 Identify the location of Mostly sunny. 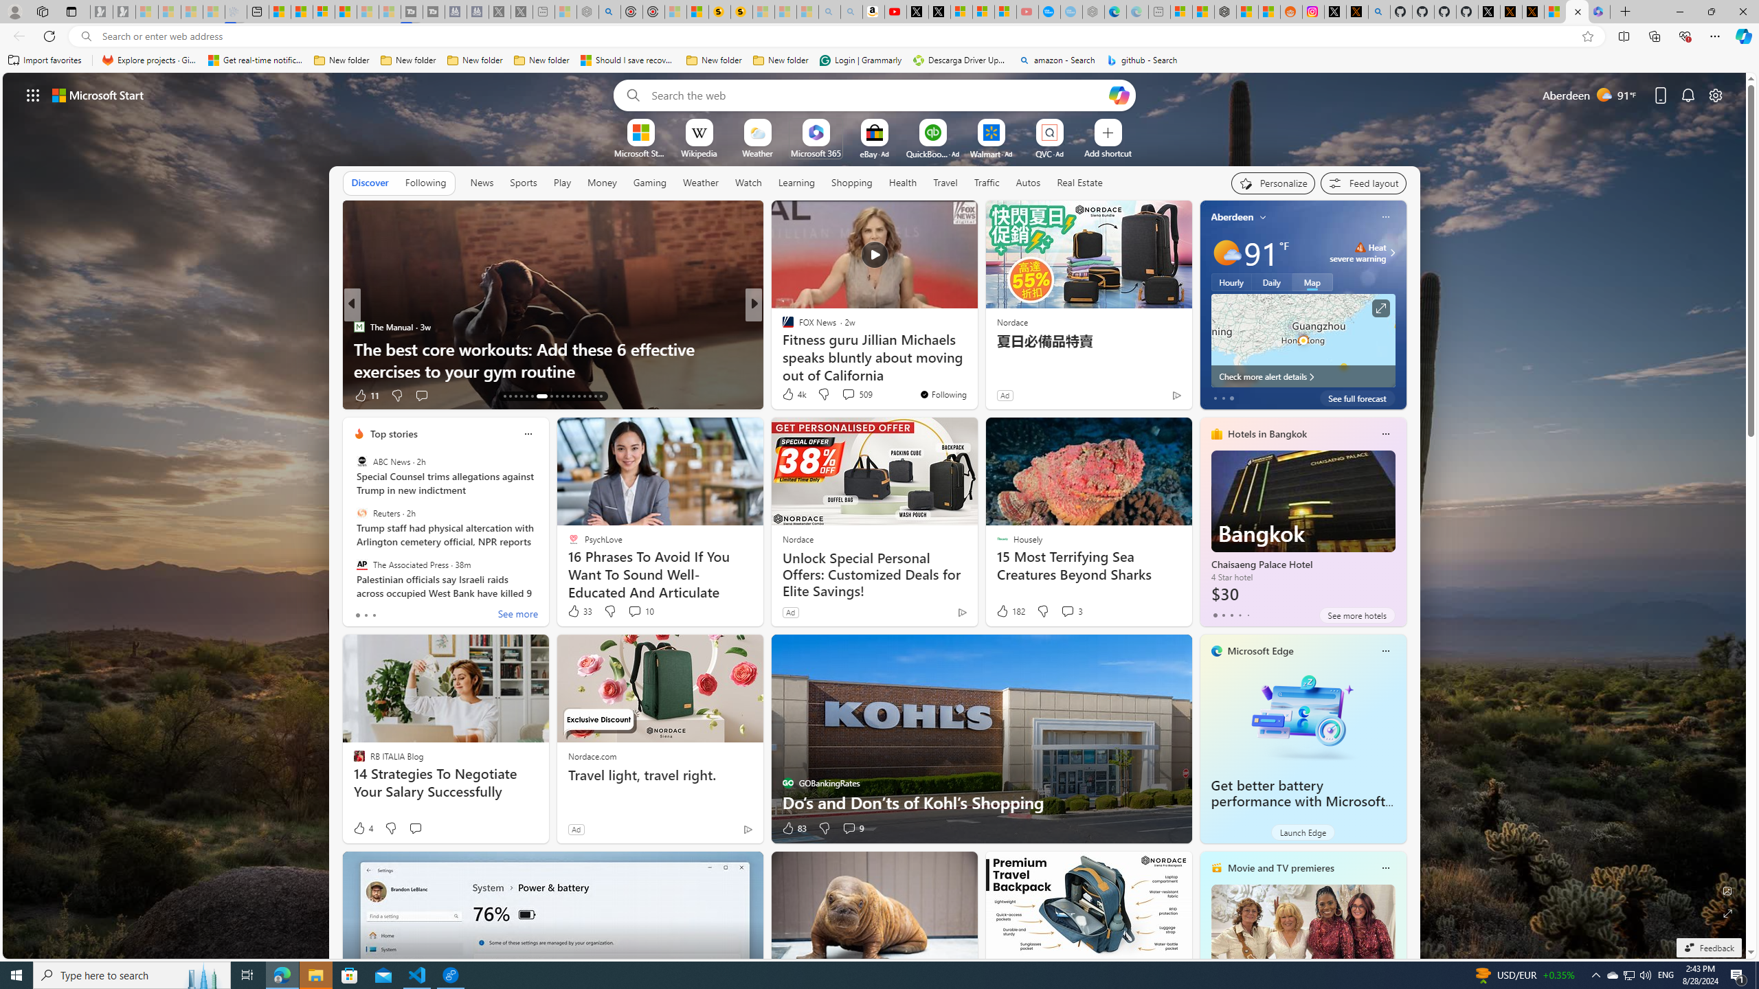
(1226, 253).